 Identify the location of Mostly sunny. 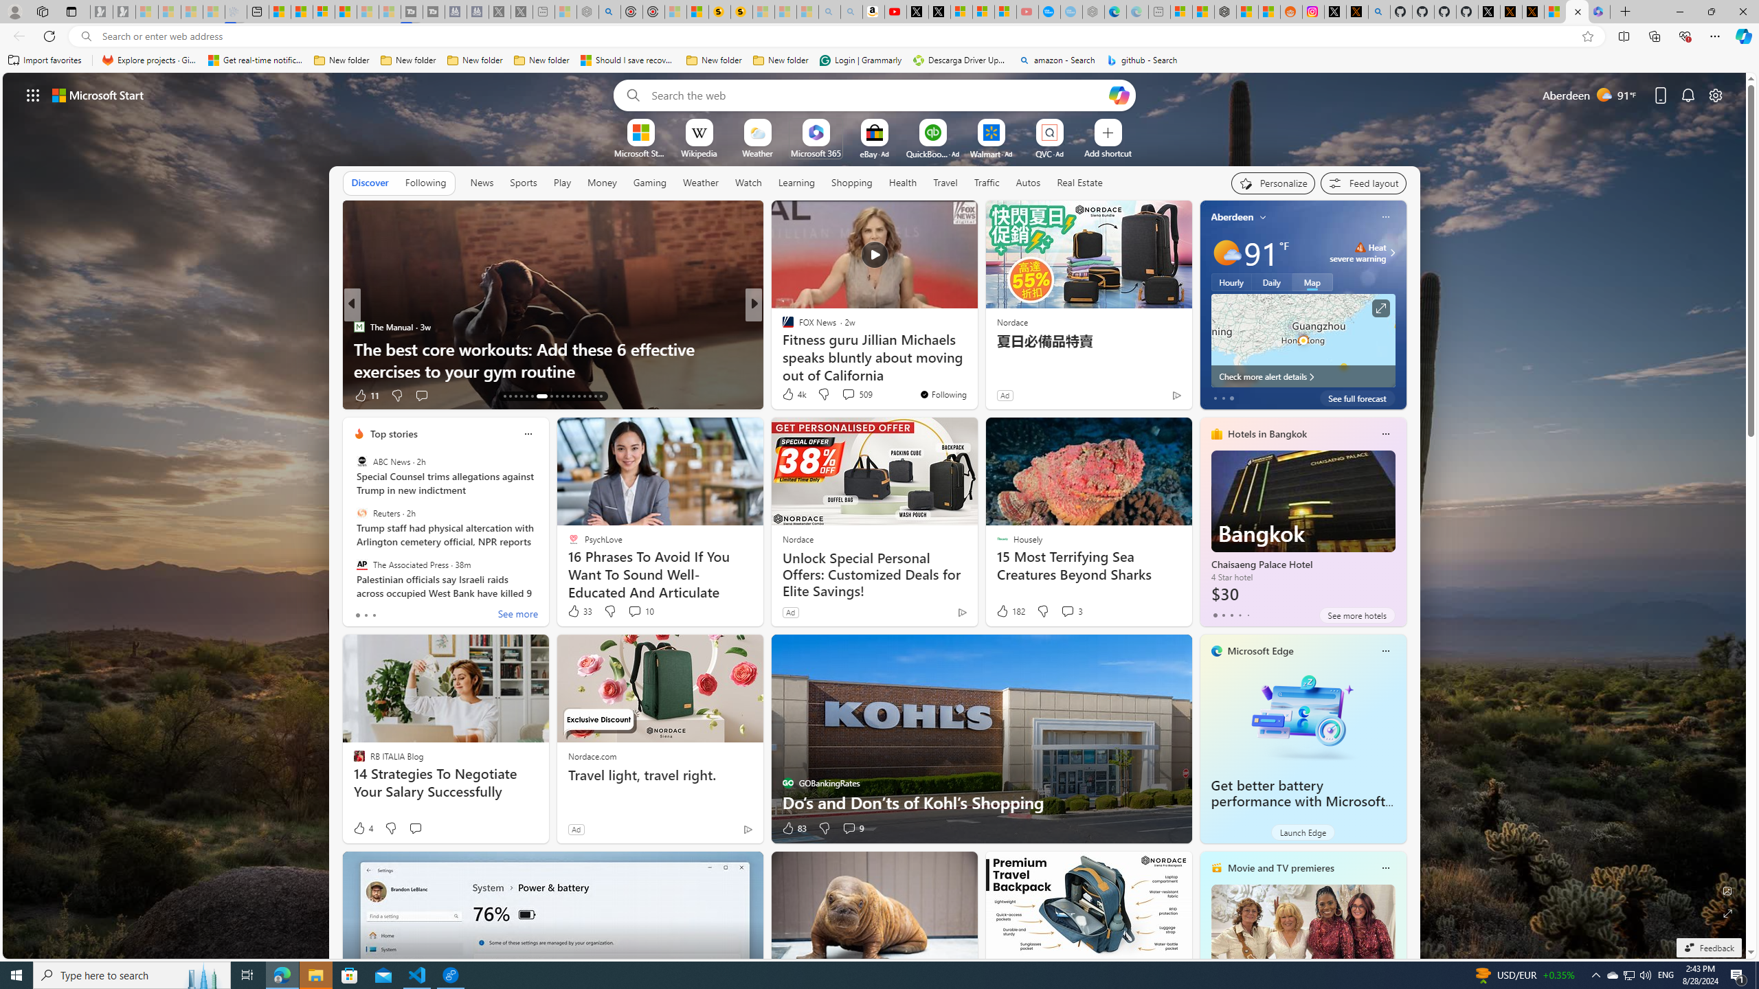
(1226, 253).